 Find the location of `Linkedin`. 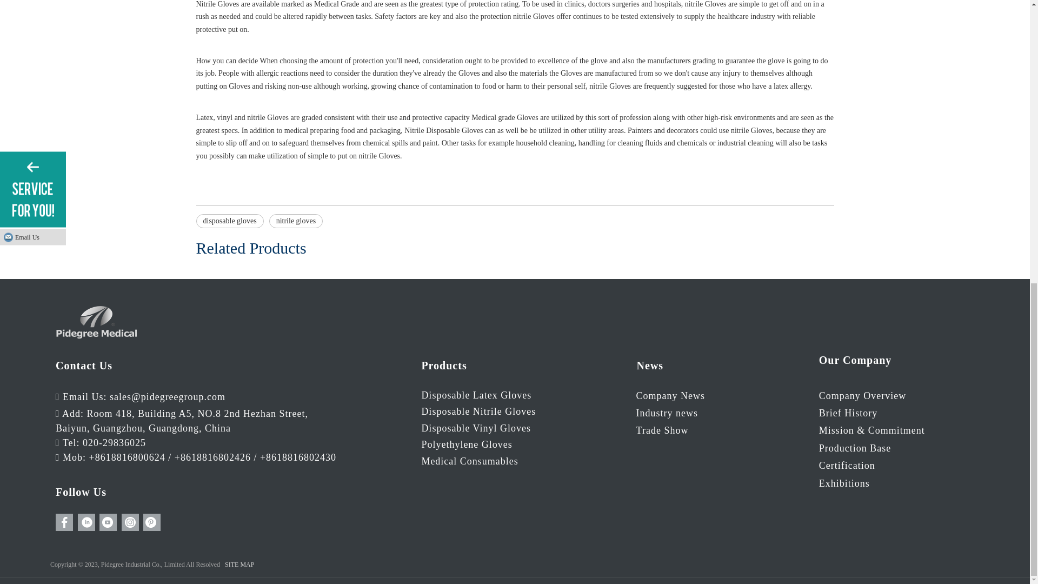

Linkedin is located at coordinates (86, 522).